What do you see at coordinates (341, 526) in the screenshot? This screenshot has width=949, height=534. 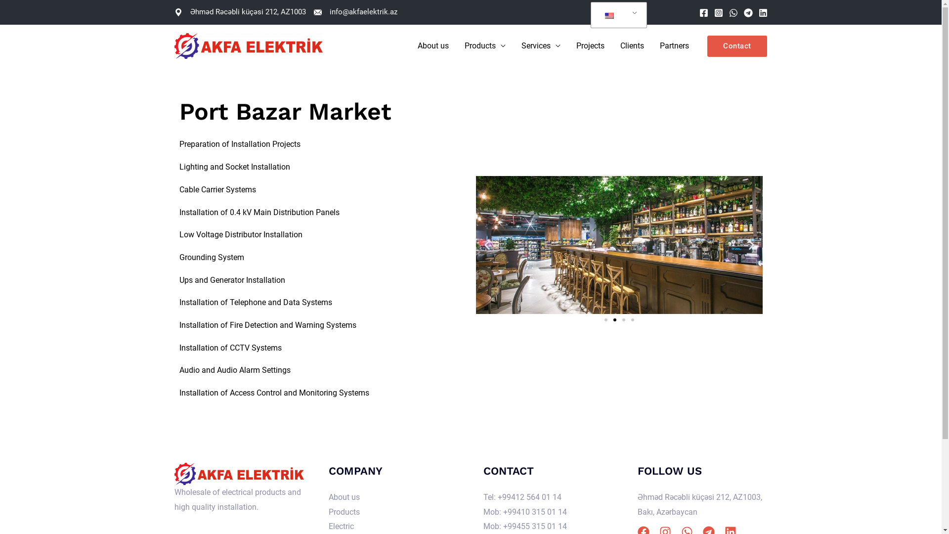 I see `Electric` at bounding box center [341, 526].